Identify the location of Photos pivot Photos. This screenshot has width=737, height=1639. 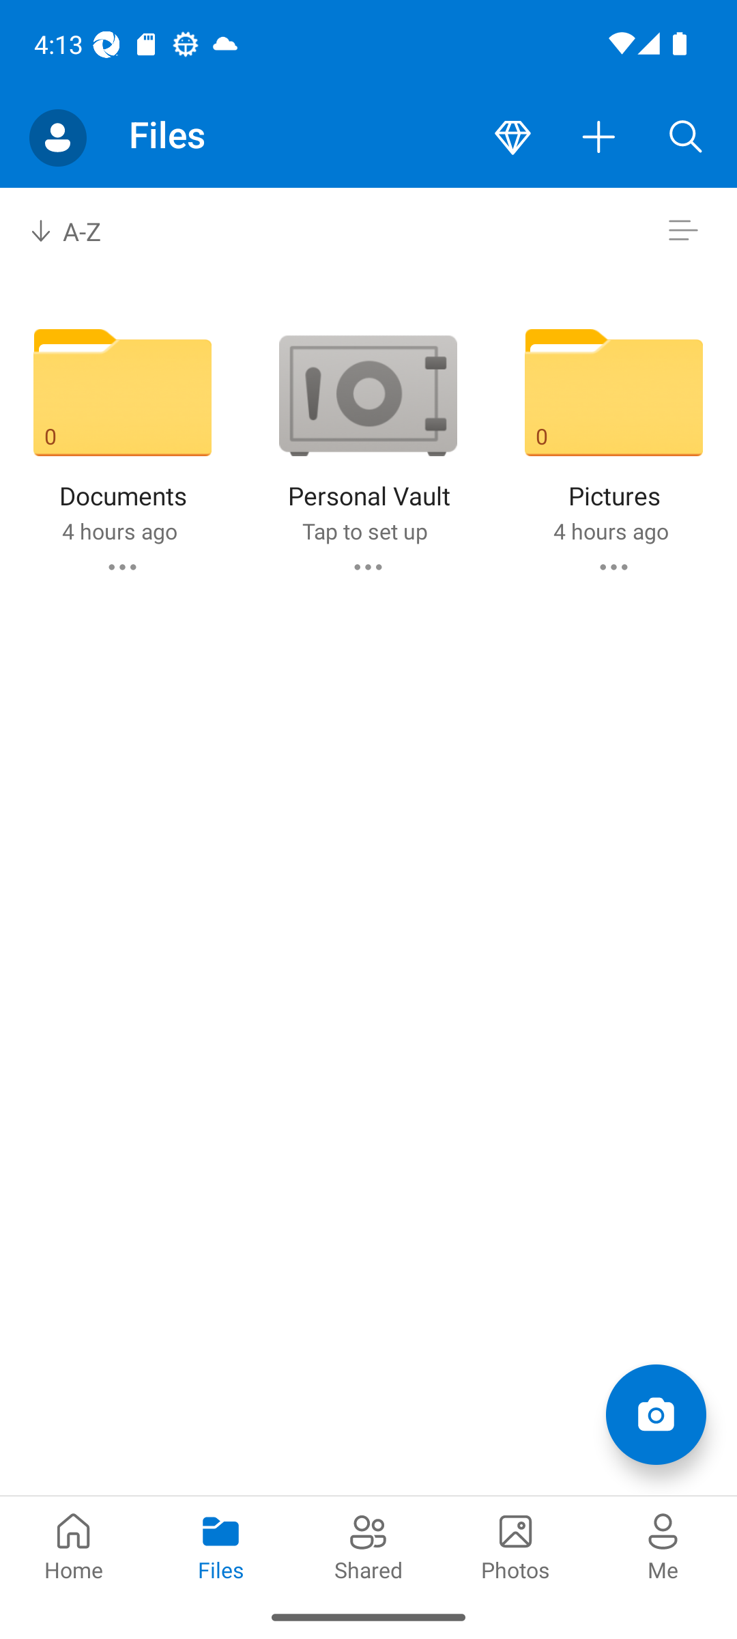
(516, 1545).